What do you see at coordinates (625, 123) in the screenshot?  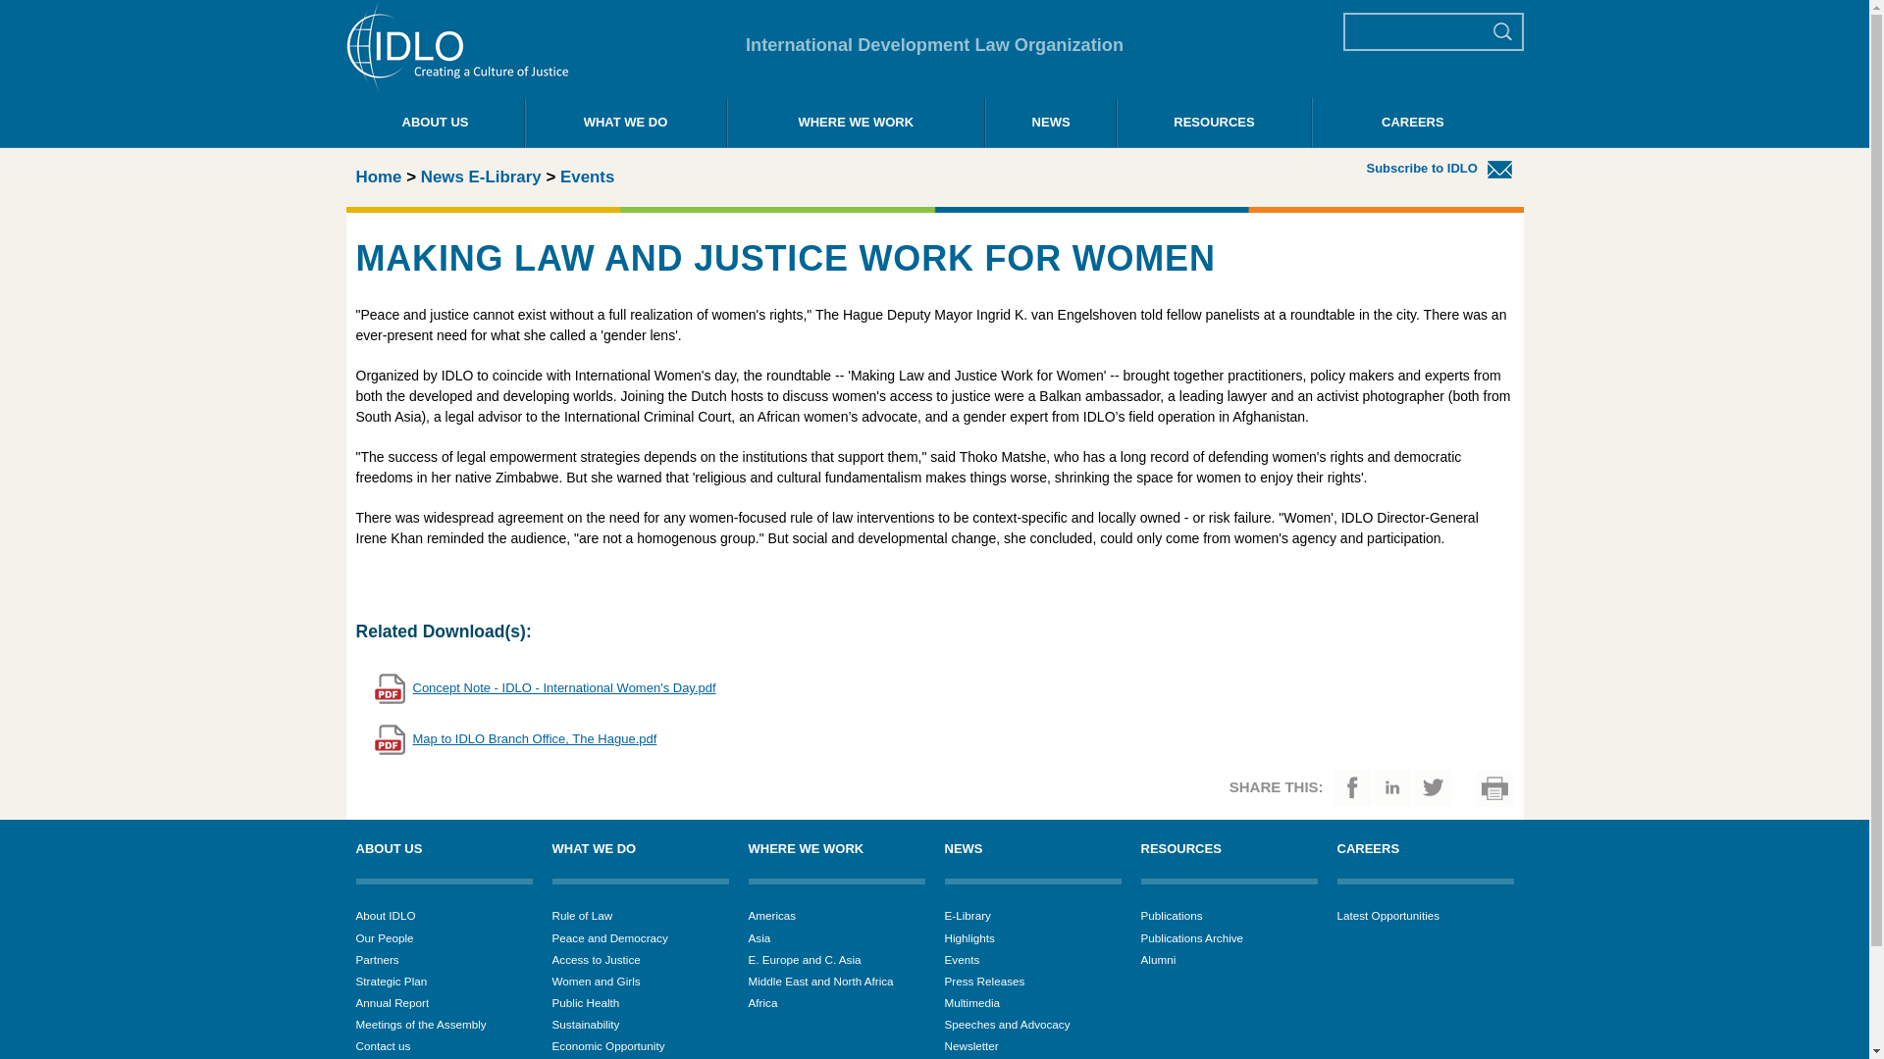 I see `WHAT WE DO` at bounding box center [625, 123].